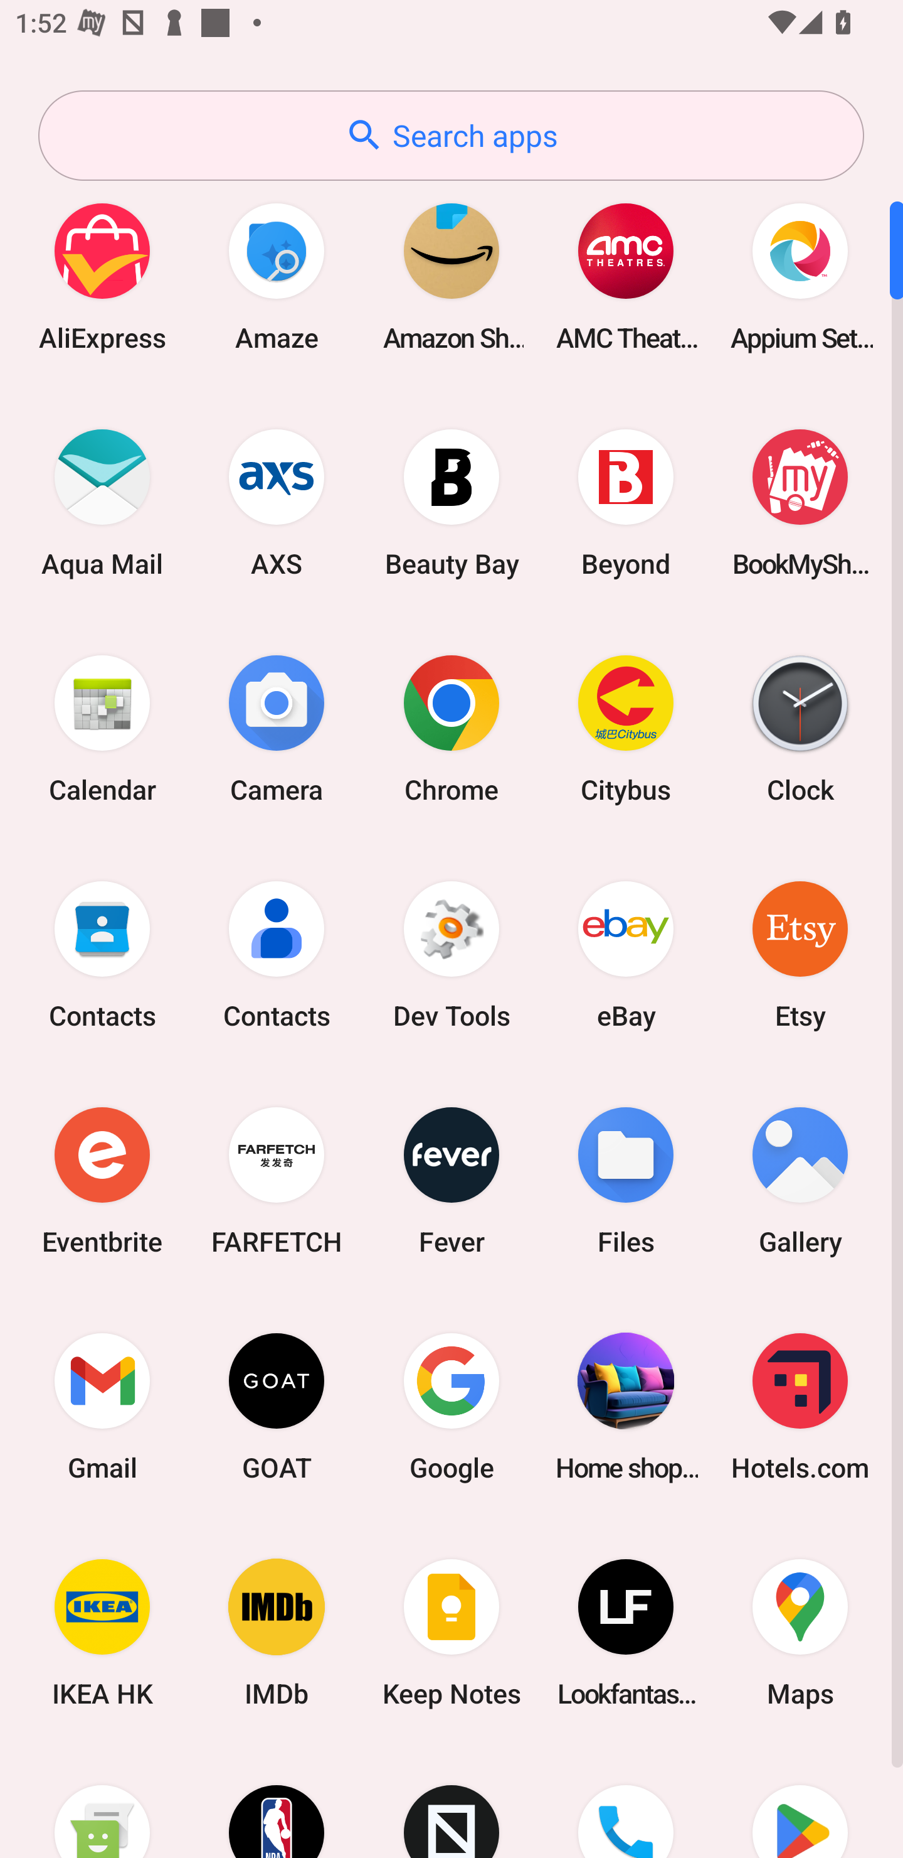 The width and height of the screenshot is (903, 1858). Describe the element at coordinates (102, 1802) in the screenshot. I see `Messaging` at that location.